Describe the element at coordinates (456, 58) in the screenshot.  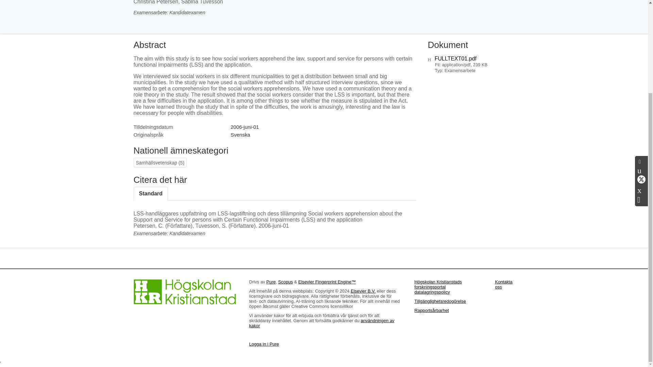
I see `FULLTEXT01.pdf` at that location.